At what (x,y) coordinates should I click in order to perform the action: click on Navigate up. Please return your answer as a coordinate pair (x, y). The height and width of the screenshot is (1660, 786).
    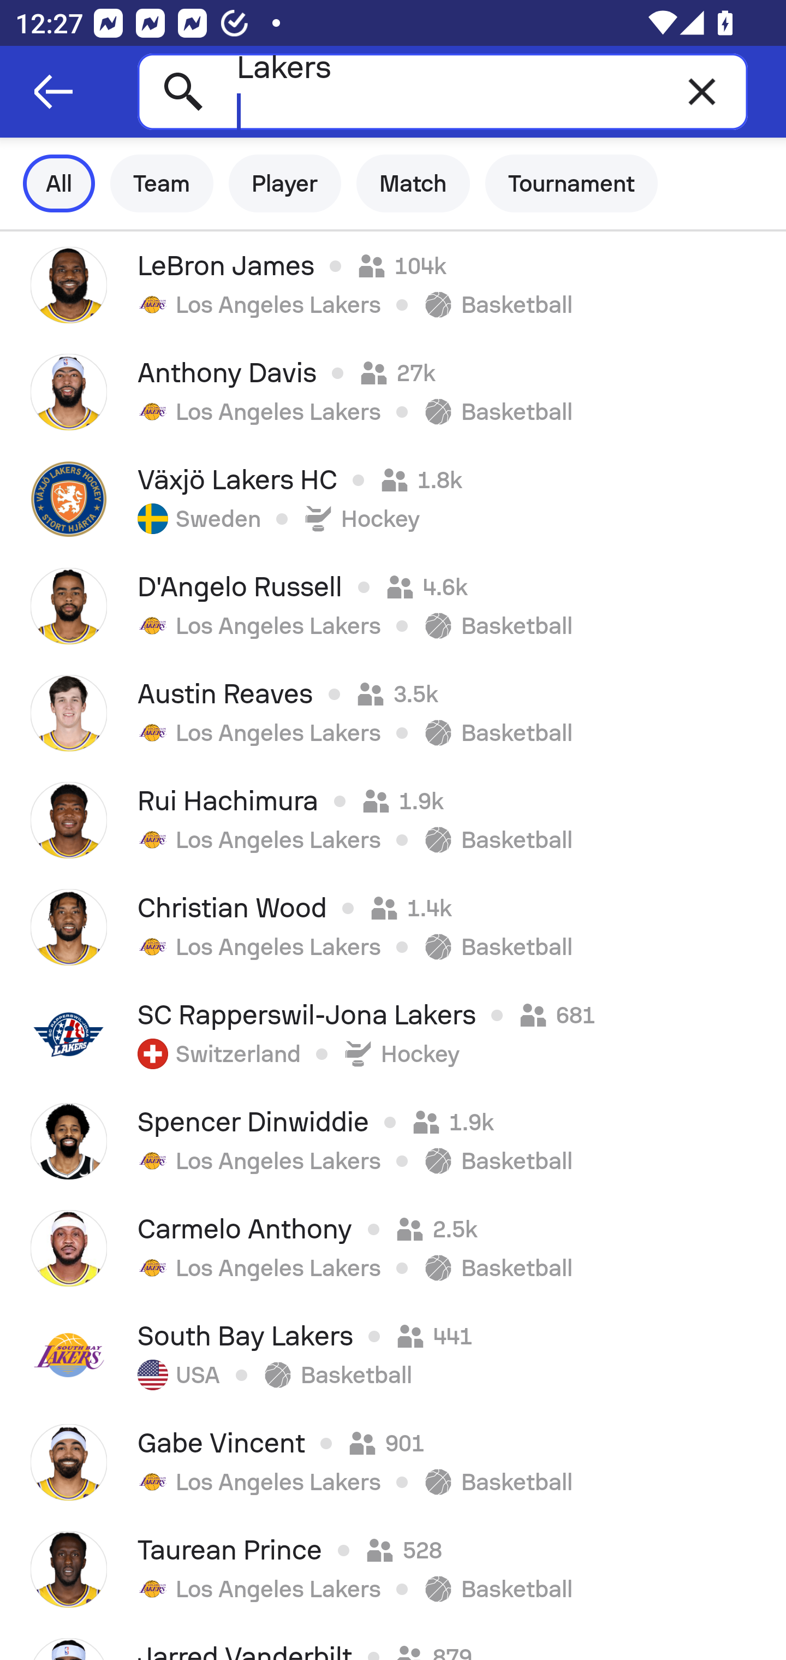
    Looking at the image, I should click on (53, 92).